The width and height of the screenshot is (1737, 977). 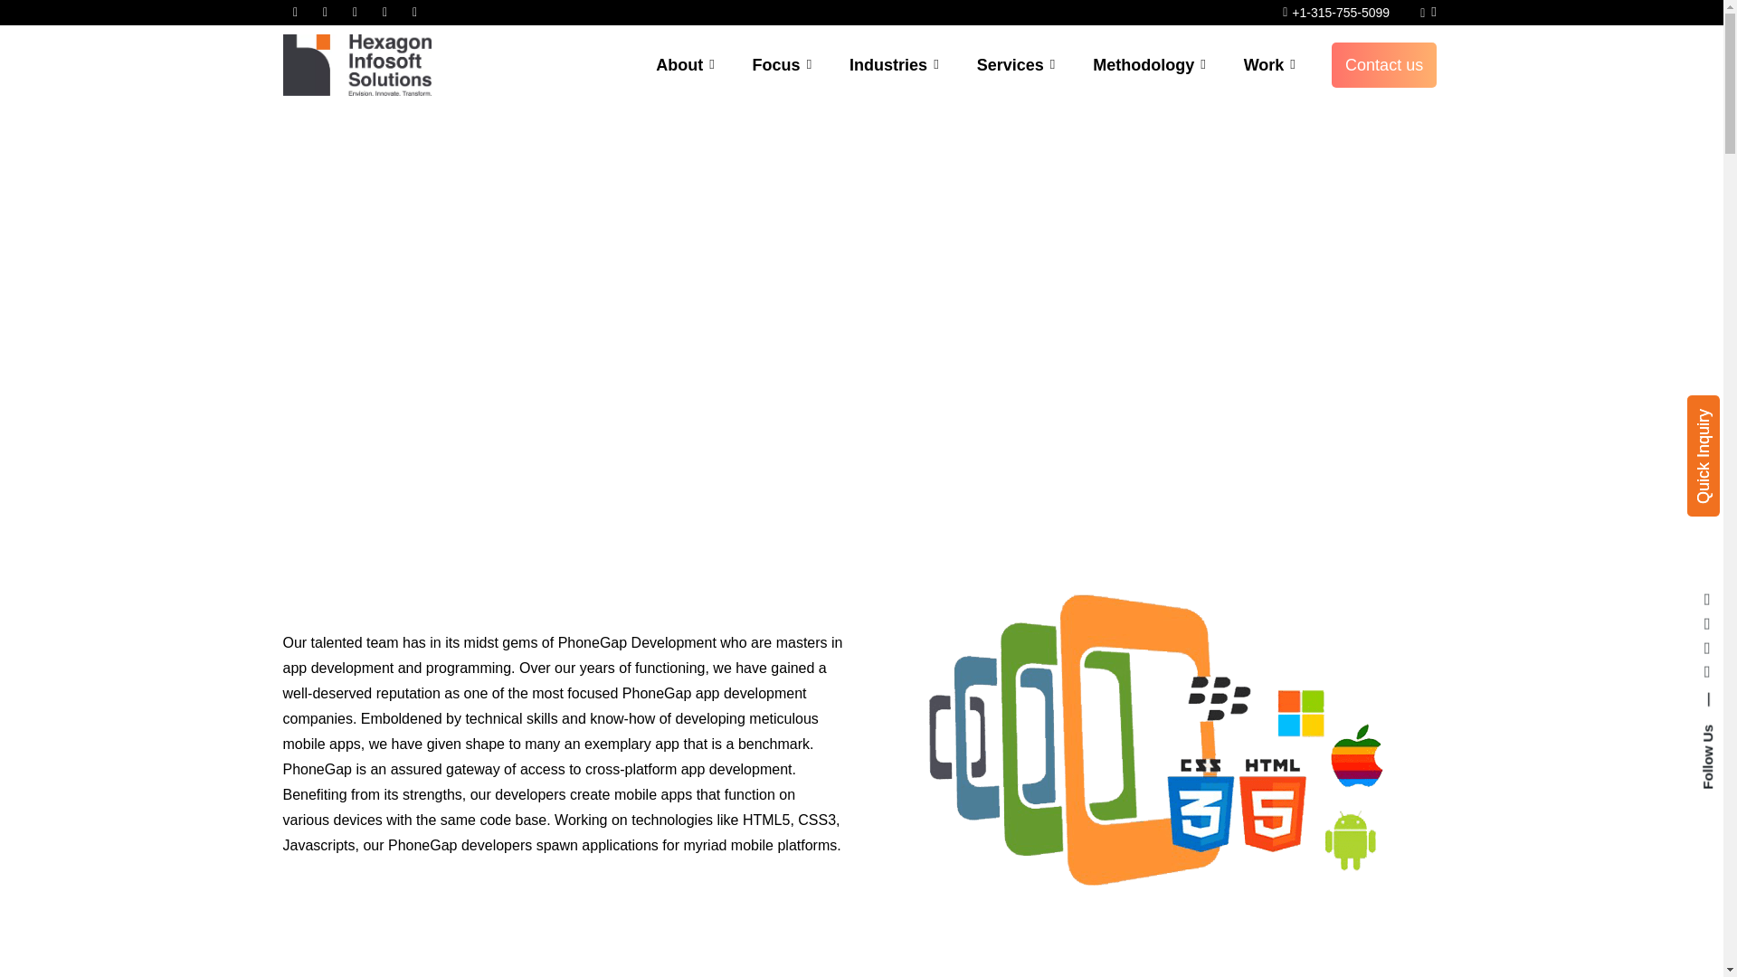 I want to click on Focus, so click(x=782, y=65).